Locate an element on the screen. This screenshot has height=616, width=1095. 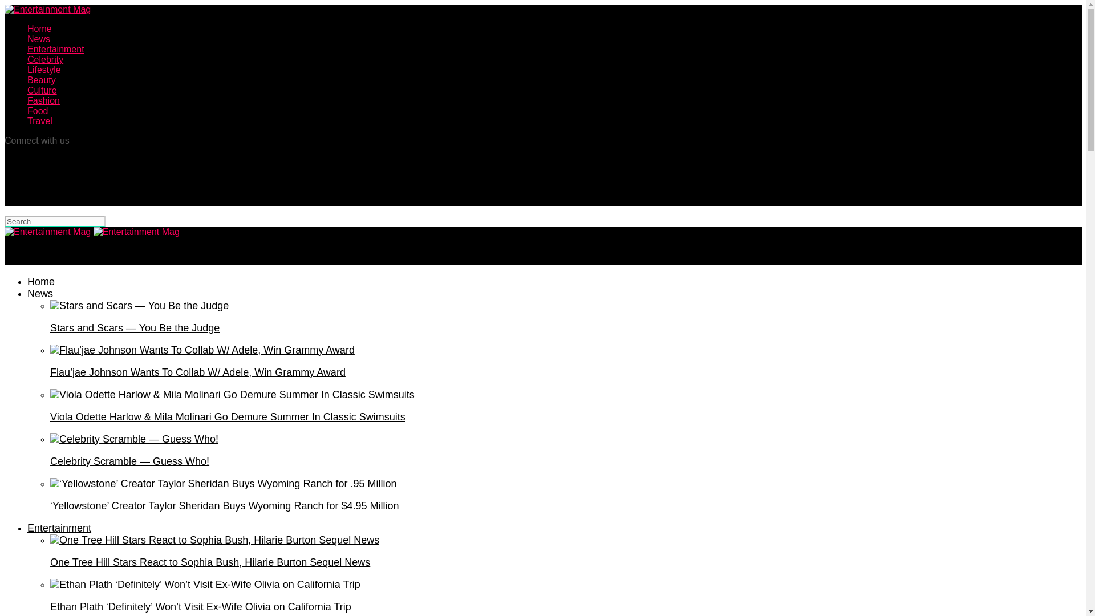
Celebrity is located at coordinates (46, 59).